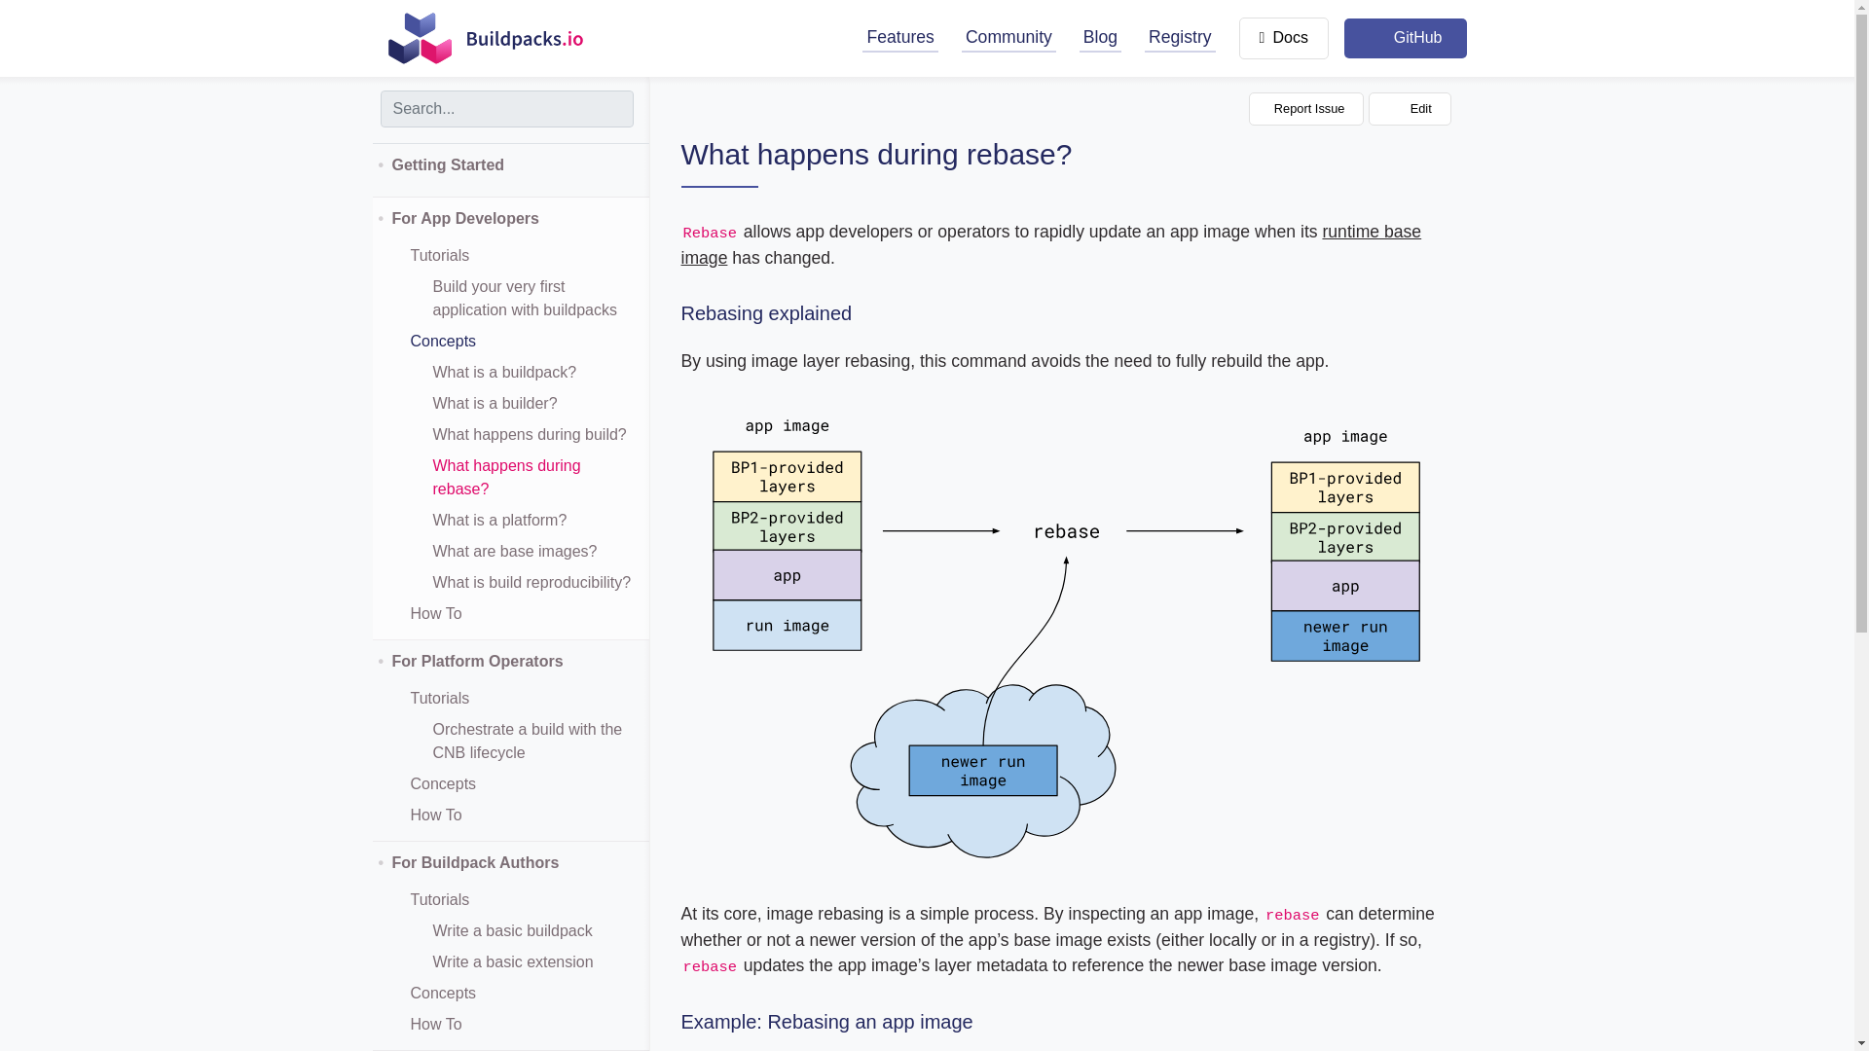 The width and height of the screenshot is (1869, 1051). Describe the element at coordinates (529, 434) in the screenshot. I see `What happens during build?` at that location.